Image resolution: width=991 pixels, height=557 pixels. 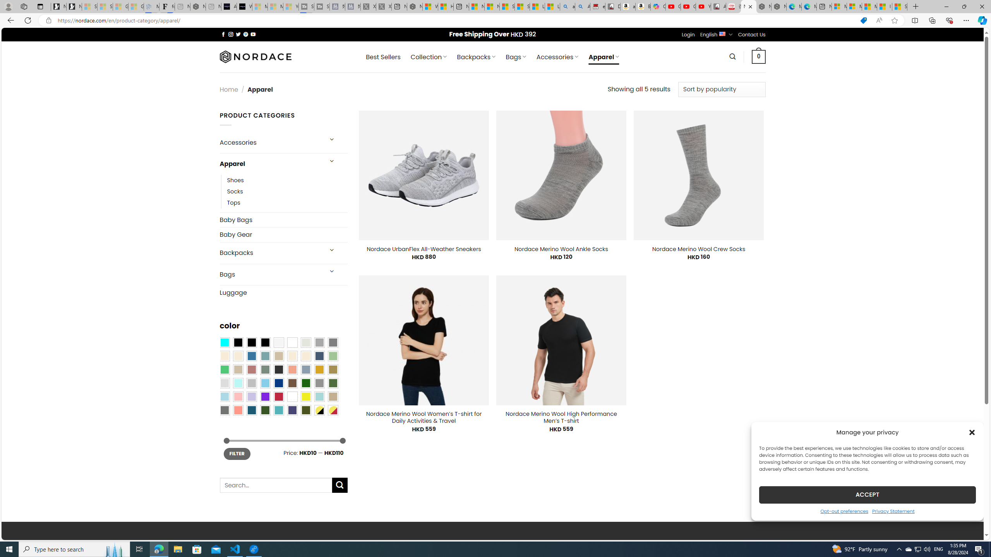 I want to click on   Best Sellers, so click(x=383, y=57).